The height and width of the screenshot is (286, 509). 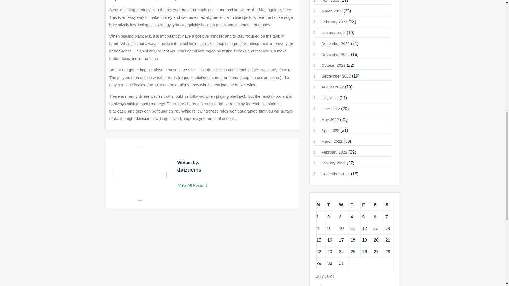 I want to click on Wednesday, so click(x=343, y=205).